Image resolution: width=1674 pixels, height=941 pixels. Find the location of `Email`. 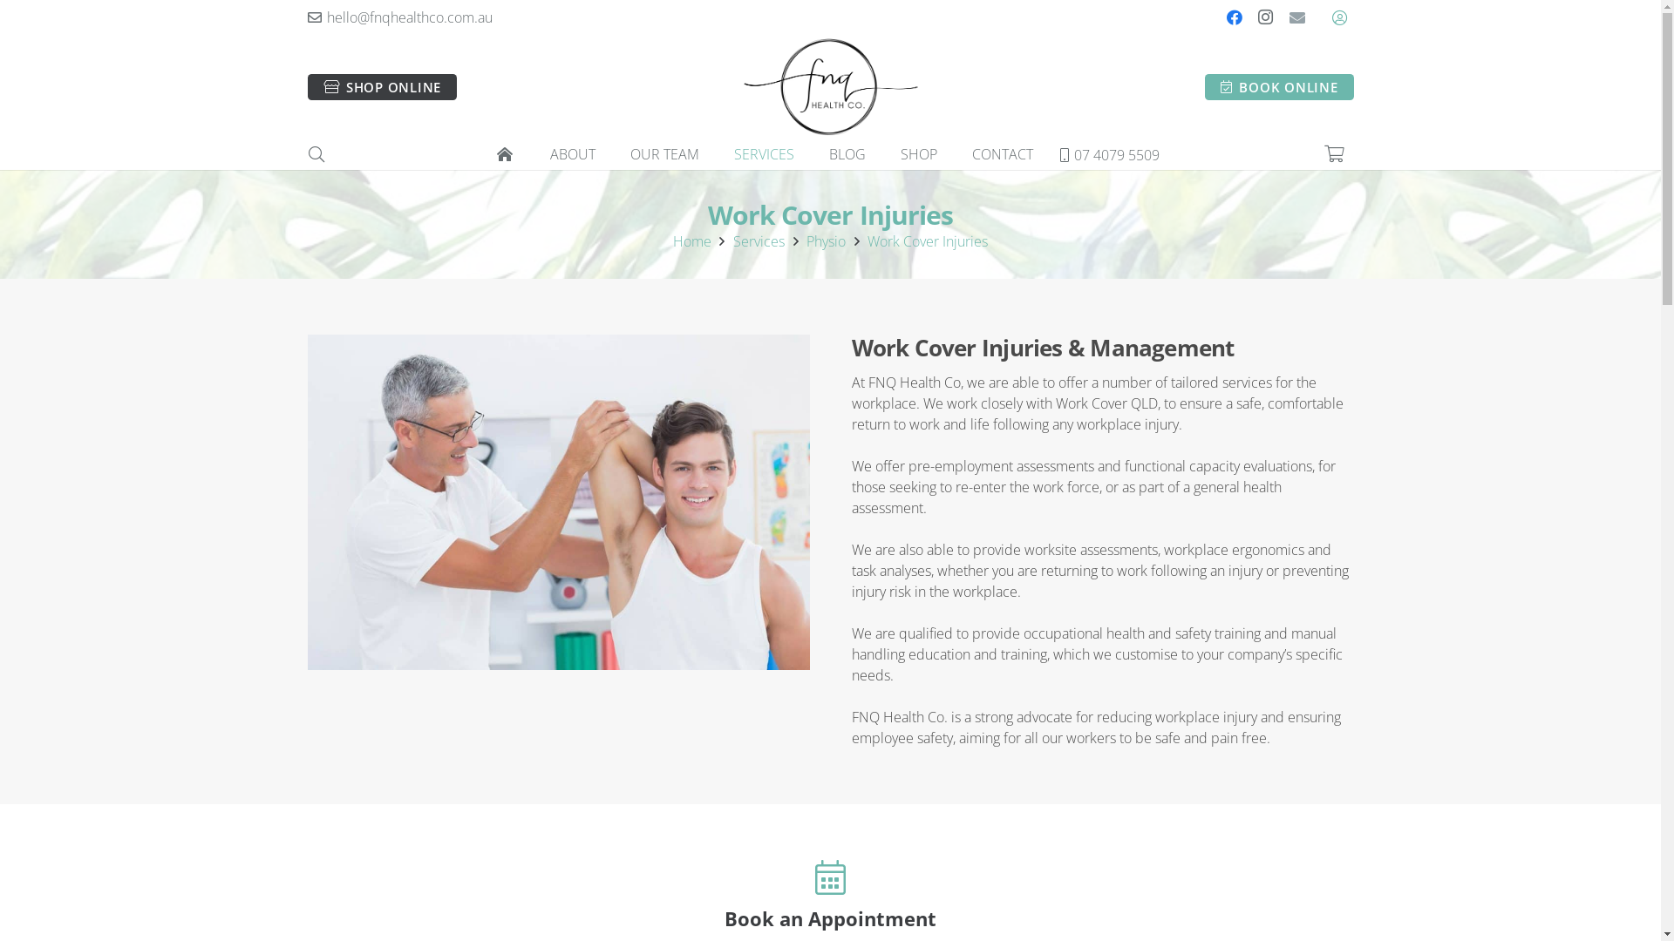

Email is located at coordinates (1297, 17).